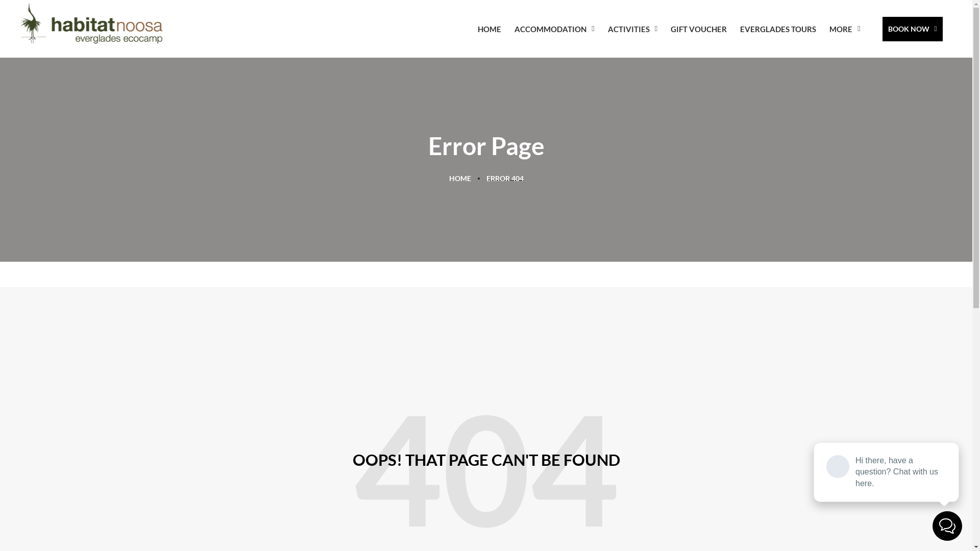 Image resolution: width=980 pixels, height=551 pixels. I want to click on EVERGLADES TOURS, so click(778, 29).